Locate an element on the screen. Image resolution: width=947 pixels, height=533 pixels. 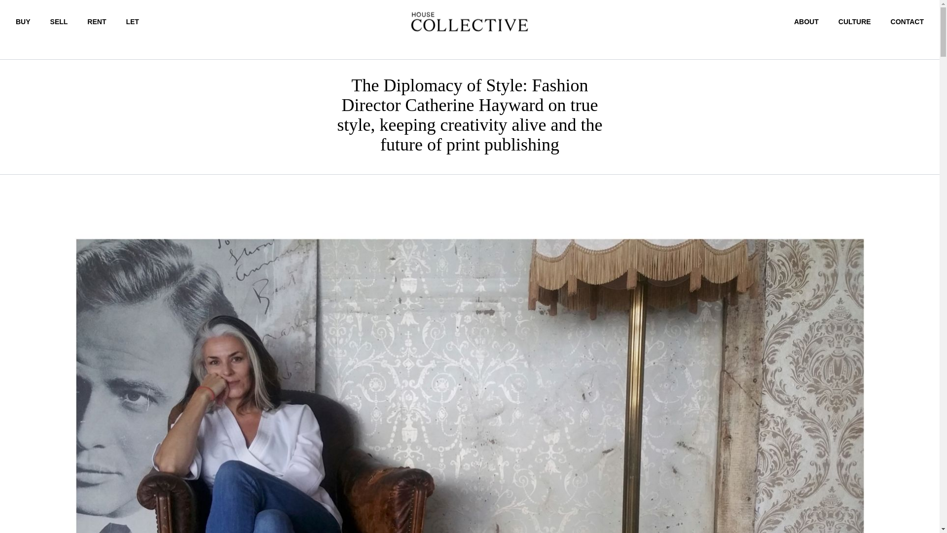
CONTACT is located at coordinates (908, 22).